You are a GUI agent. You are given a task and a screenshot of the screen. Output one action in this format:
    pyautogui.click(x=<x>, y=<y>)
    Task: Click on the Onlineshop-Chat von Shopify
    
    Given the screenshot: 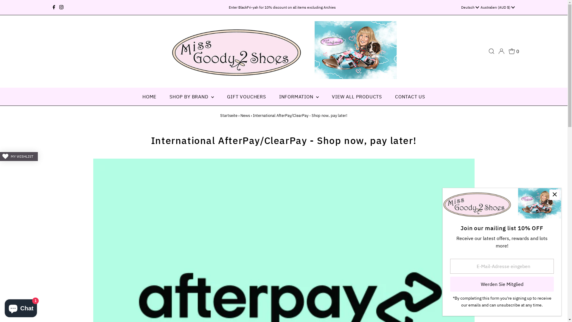 What is the action you would take?
    pyautogui.click(x=21, y=307)
    